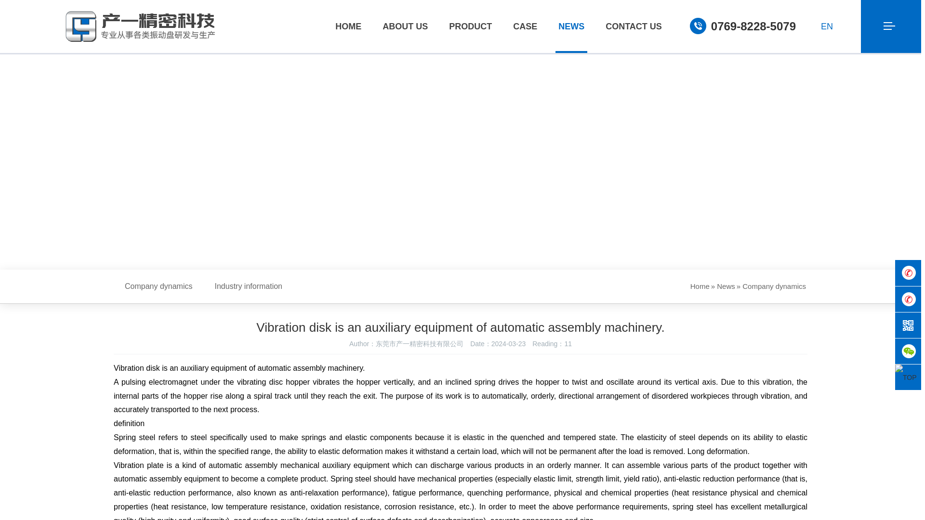  Describe the element at coordinates (405, 26) in the screenshot. I see `ABOUT US` at that location.